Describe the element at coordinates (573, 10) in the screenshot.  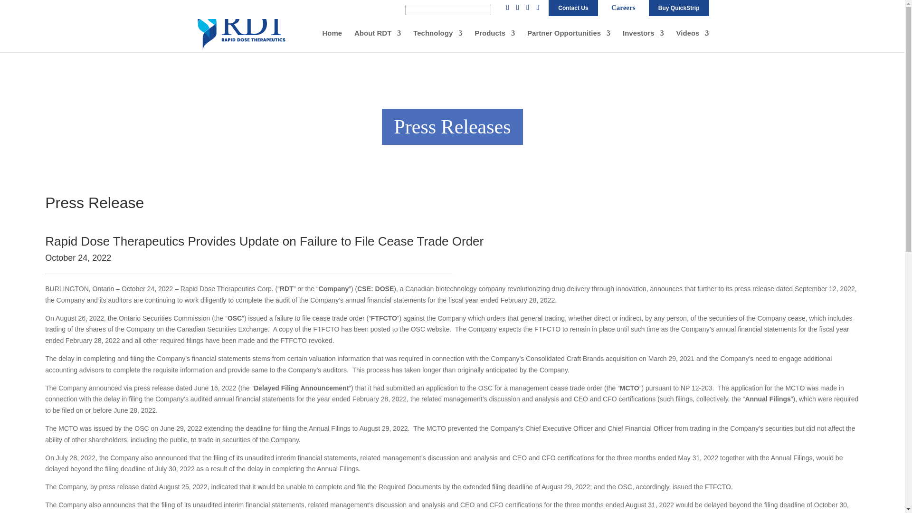
I see `Contact Us` at that location.